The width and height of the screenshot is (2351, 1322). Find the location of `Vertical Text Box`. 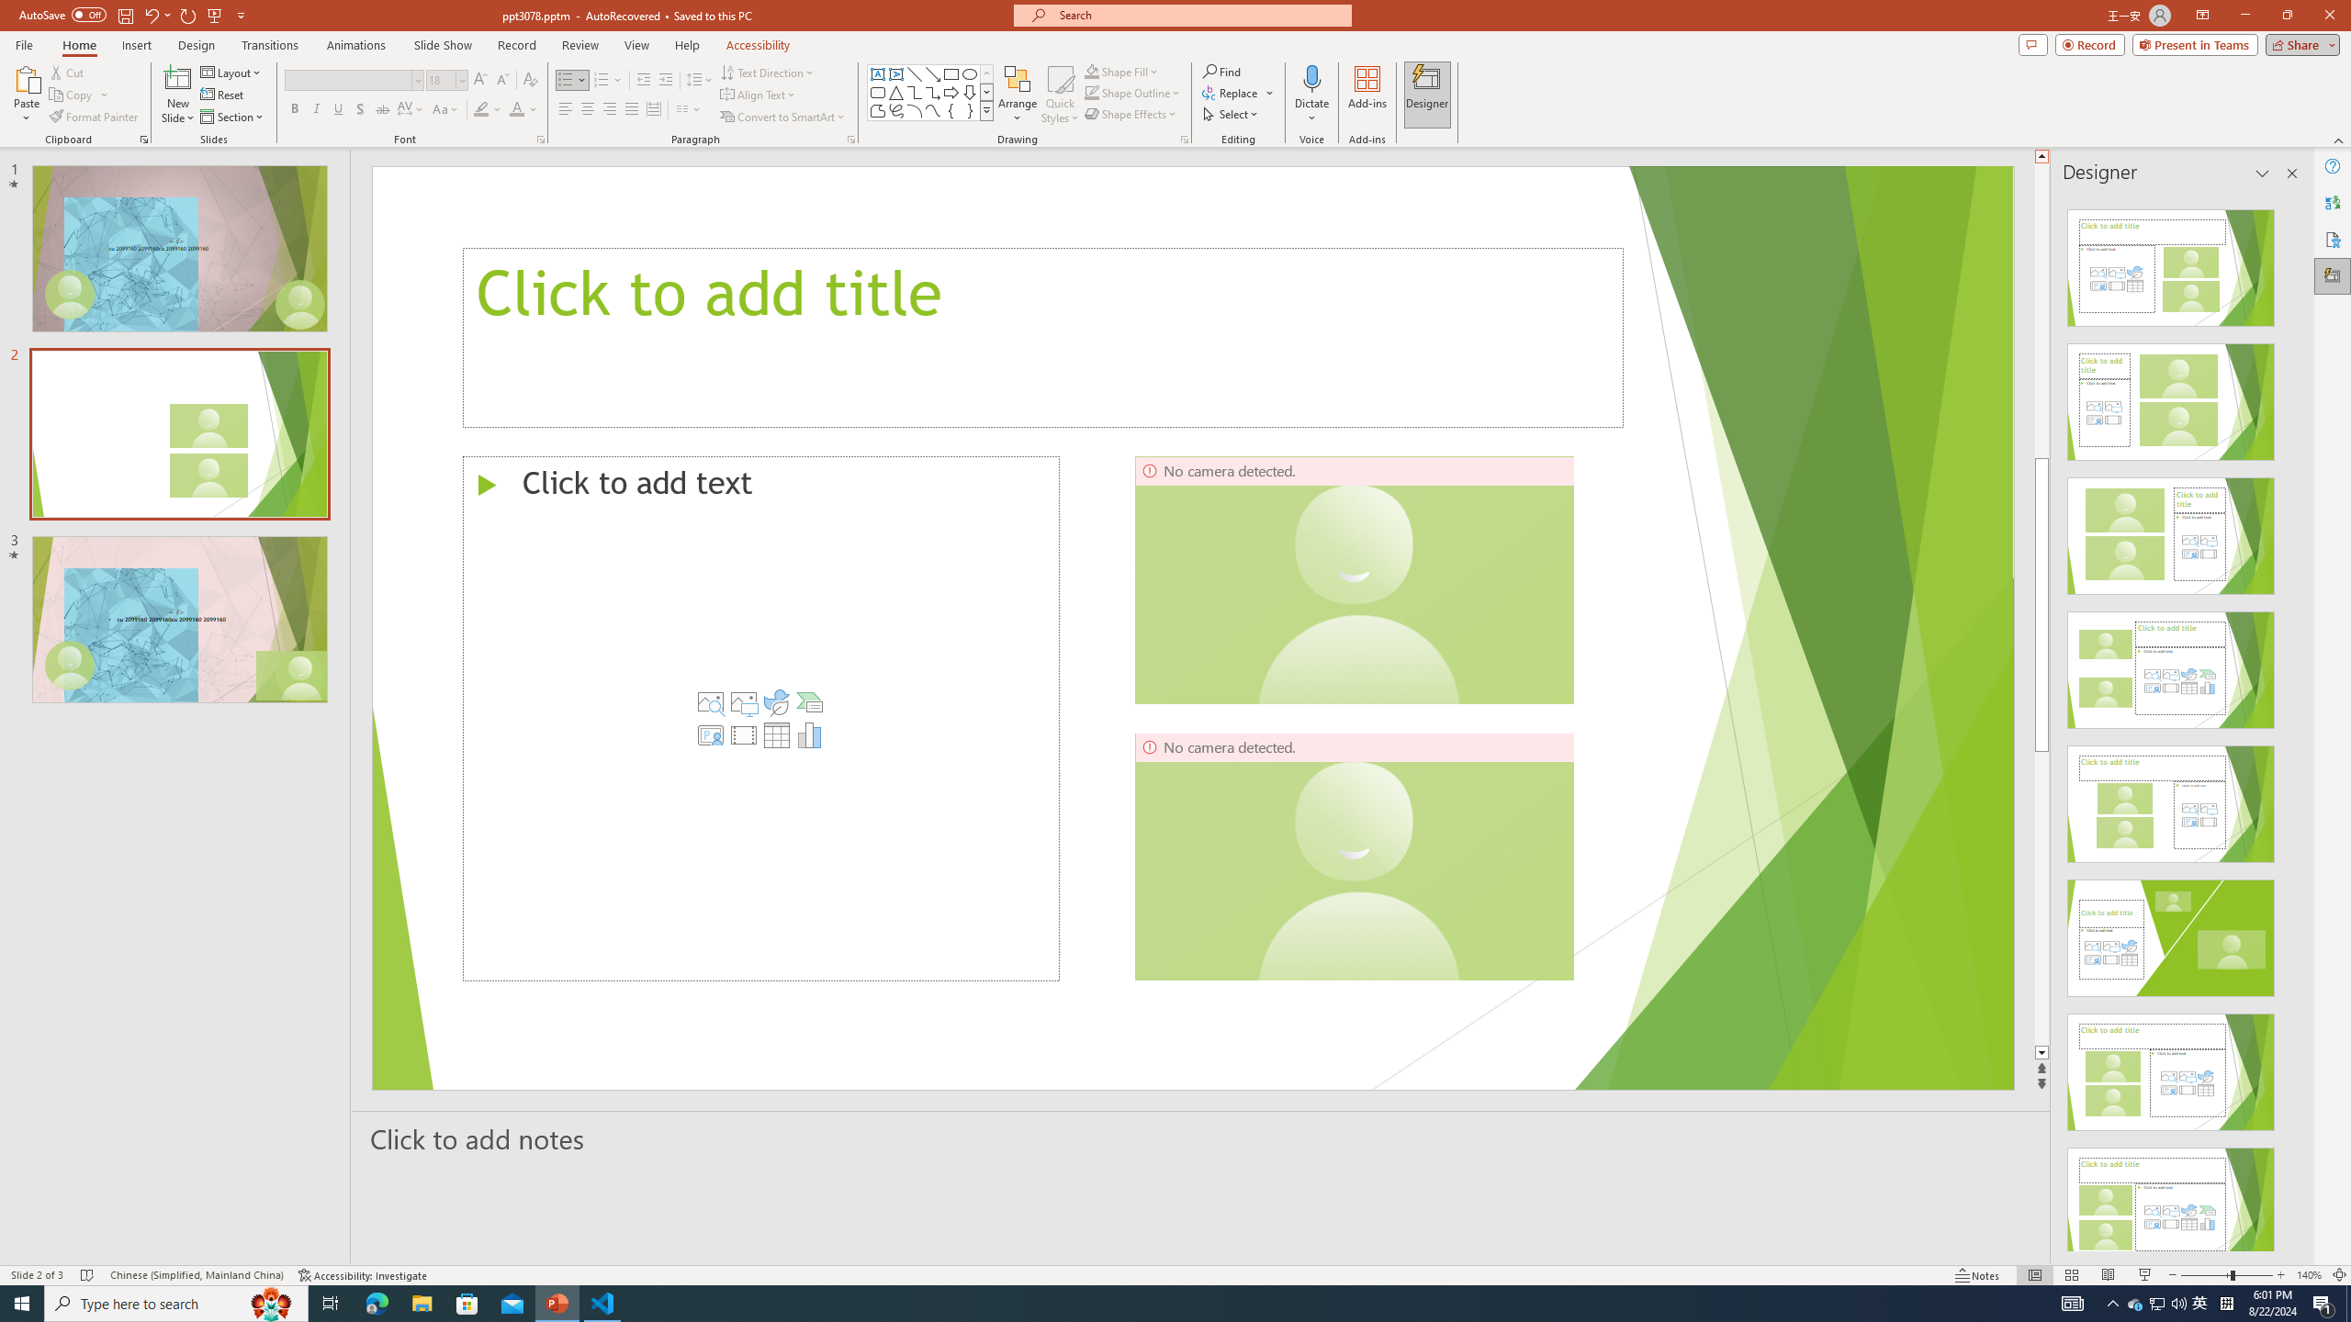

Vertical Text Box is located at coordinates (895, 73).